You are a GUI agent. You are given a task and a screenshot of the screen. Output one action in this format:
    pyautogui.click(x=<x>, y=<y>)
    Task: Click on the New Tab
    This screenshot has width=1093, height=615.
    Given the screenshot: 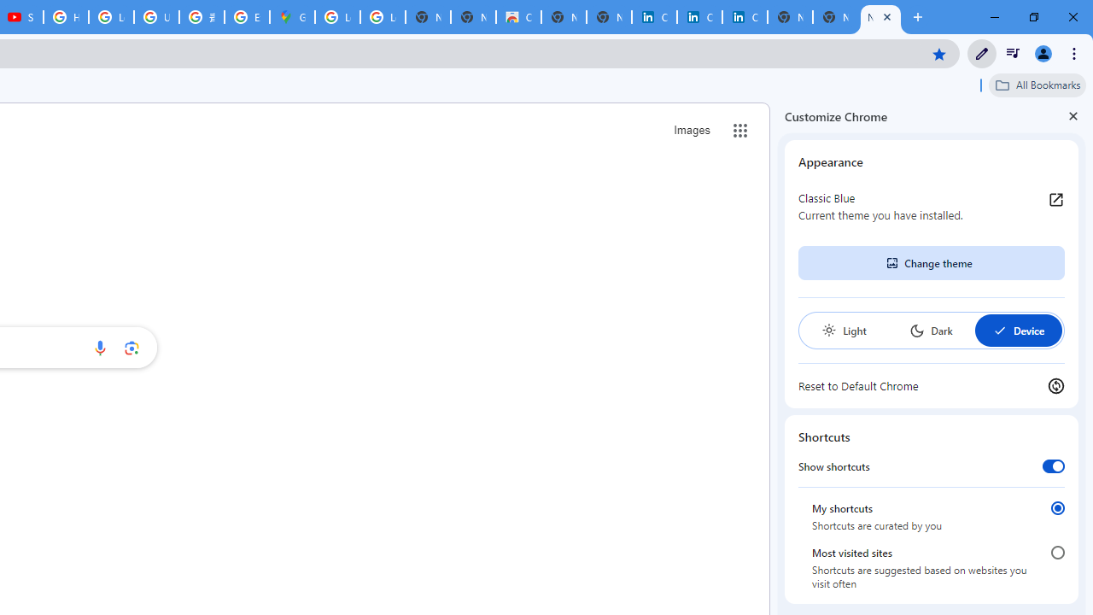 What is the action you would take?
    pyautogui.click(x=880, y=17)
    